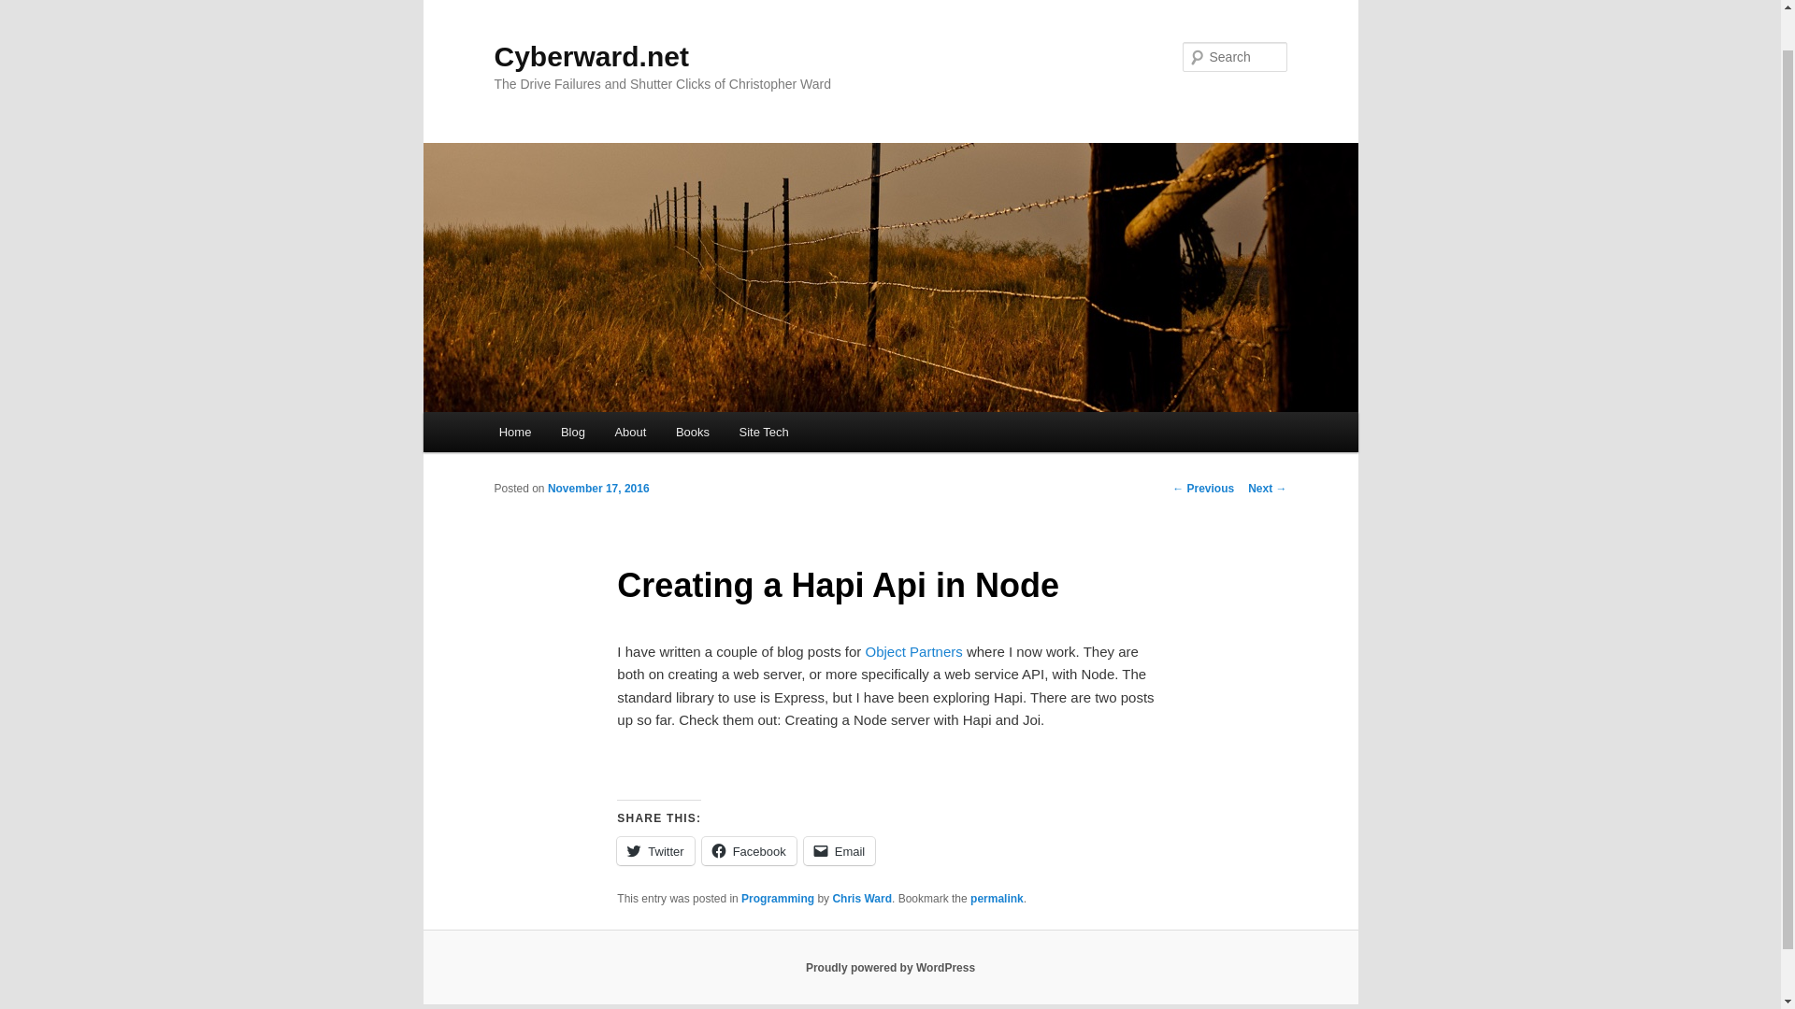  Describe the element at coordinates (749, 850) in the screenshot. I see `Click to share on Facebook` at that location.